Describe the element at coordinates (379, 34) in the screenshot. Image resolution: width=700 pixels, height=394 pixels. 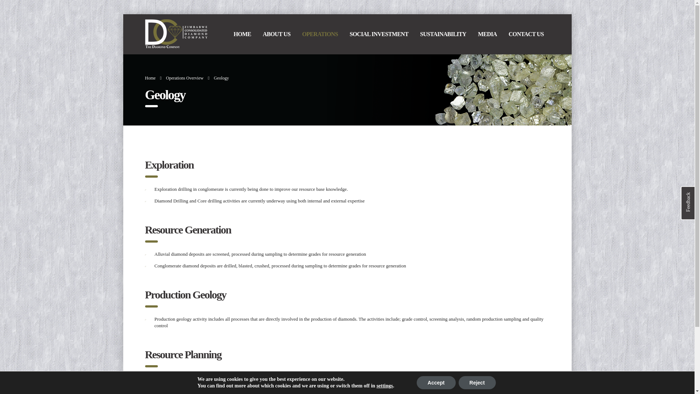
I see `SOCIAL INVESTMENT` at that location.